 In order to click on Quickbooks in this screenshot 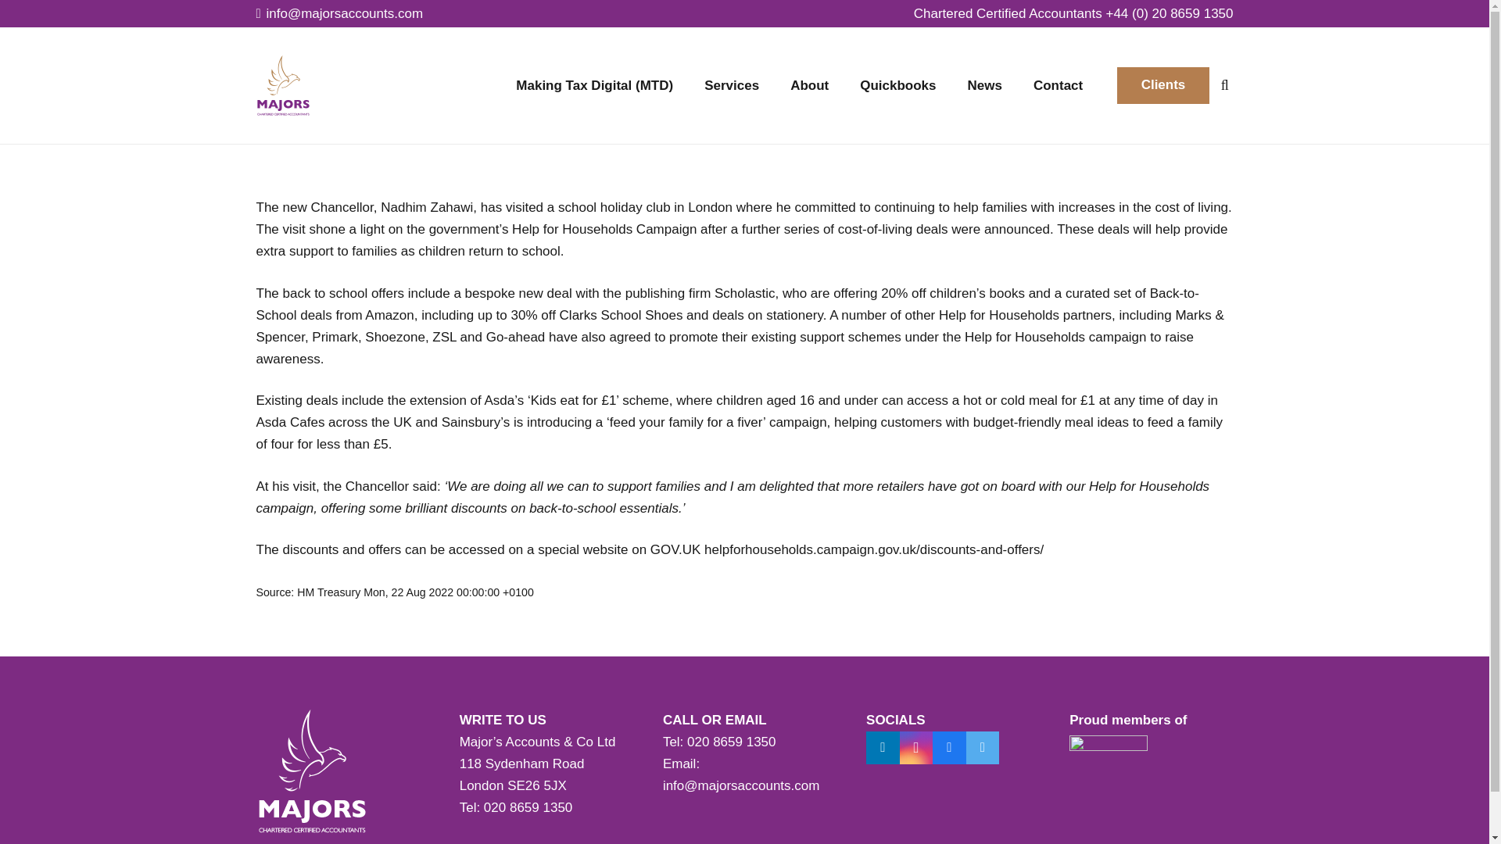, I will do `click(897, 84)`.